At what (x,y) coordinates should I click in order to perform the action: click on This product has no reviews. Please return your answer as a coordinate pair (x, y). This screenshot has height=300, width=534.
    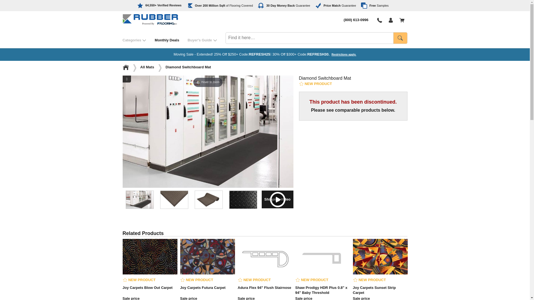
    Looking at the image, I should click on (197, 280).